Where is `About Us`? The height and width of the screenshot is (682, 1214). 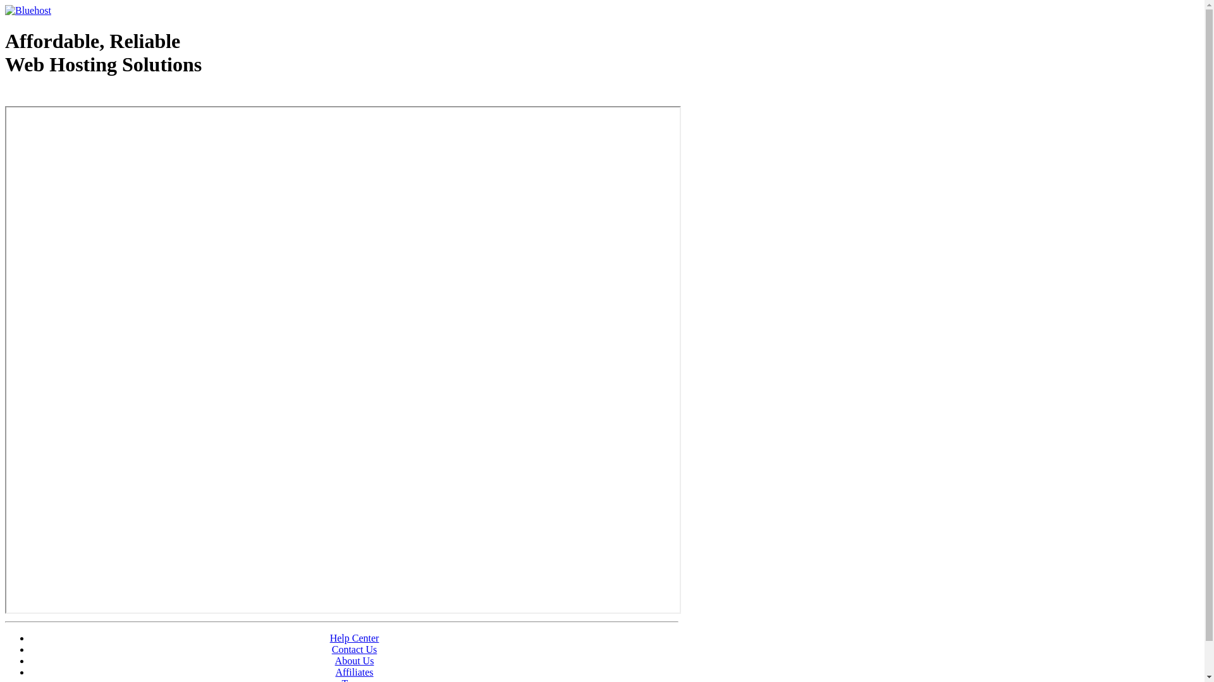 About Us is located at coordinates (355, 661).